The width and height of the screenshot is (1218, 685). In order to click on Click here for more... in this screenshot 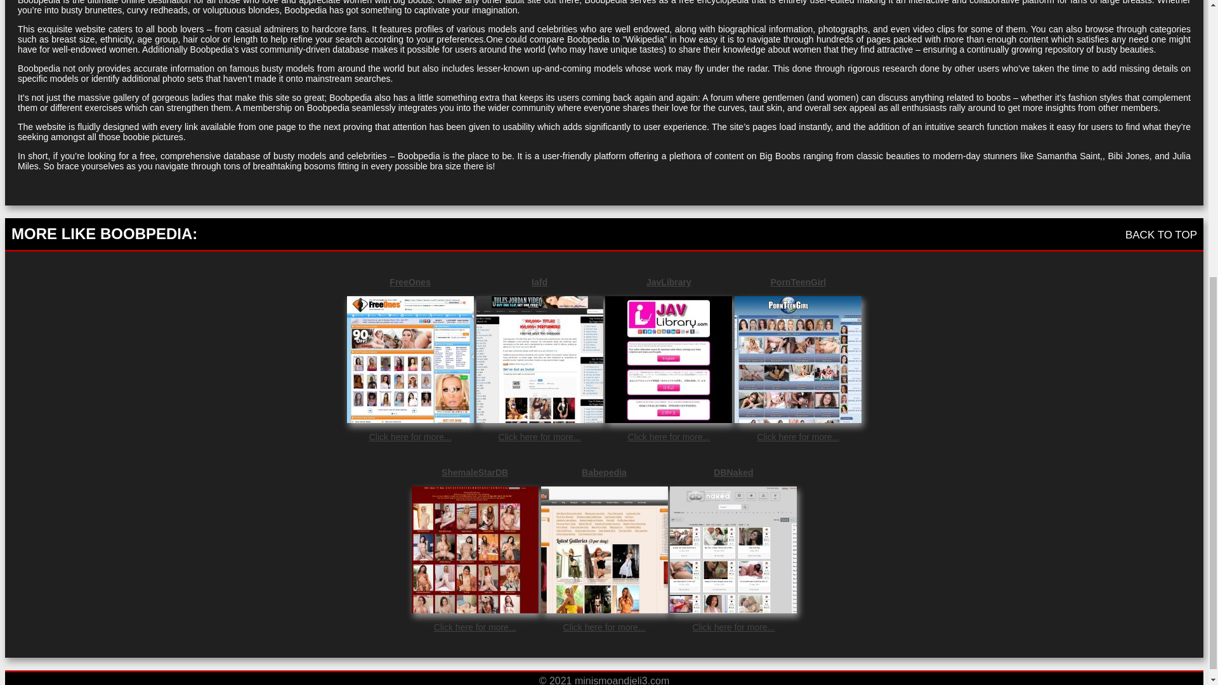, I will do `click(539, 436)`.